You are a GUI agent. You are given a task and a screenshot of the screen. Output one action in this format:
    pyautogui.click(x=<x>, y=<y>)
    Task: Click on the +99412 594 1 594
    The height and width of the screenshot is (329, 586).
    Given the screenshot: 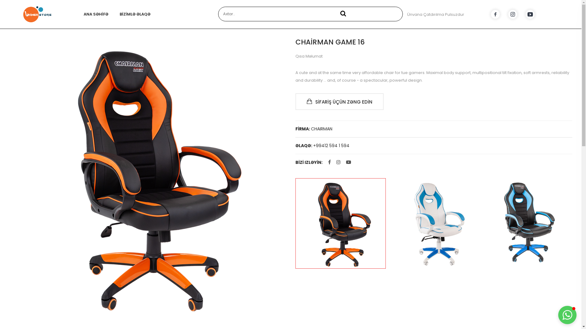 What is the action you would take?
    pyautogui.click(x=331, y=146)
    